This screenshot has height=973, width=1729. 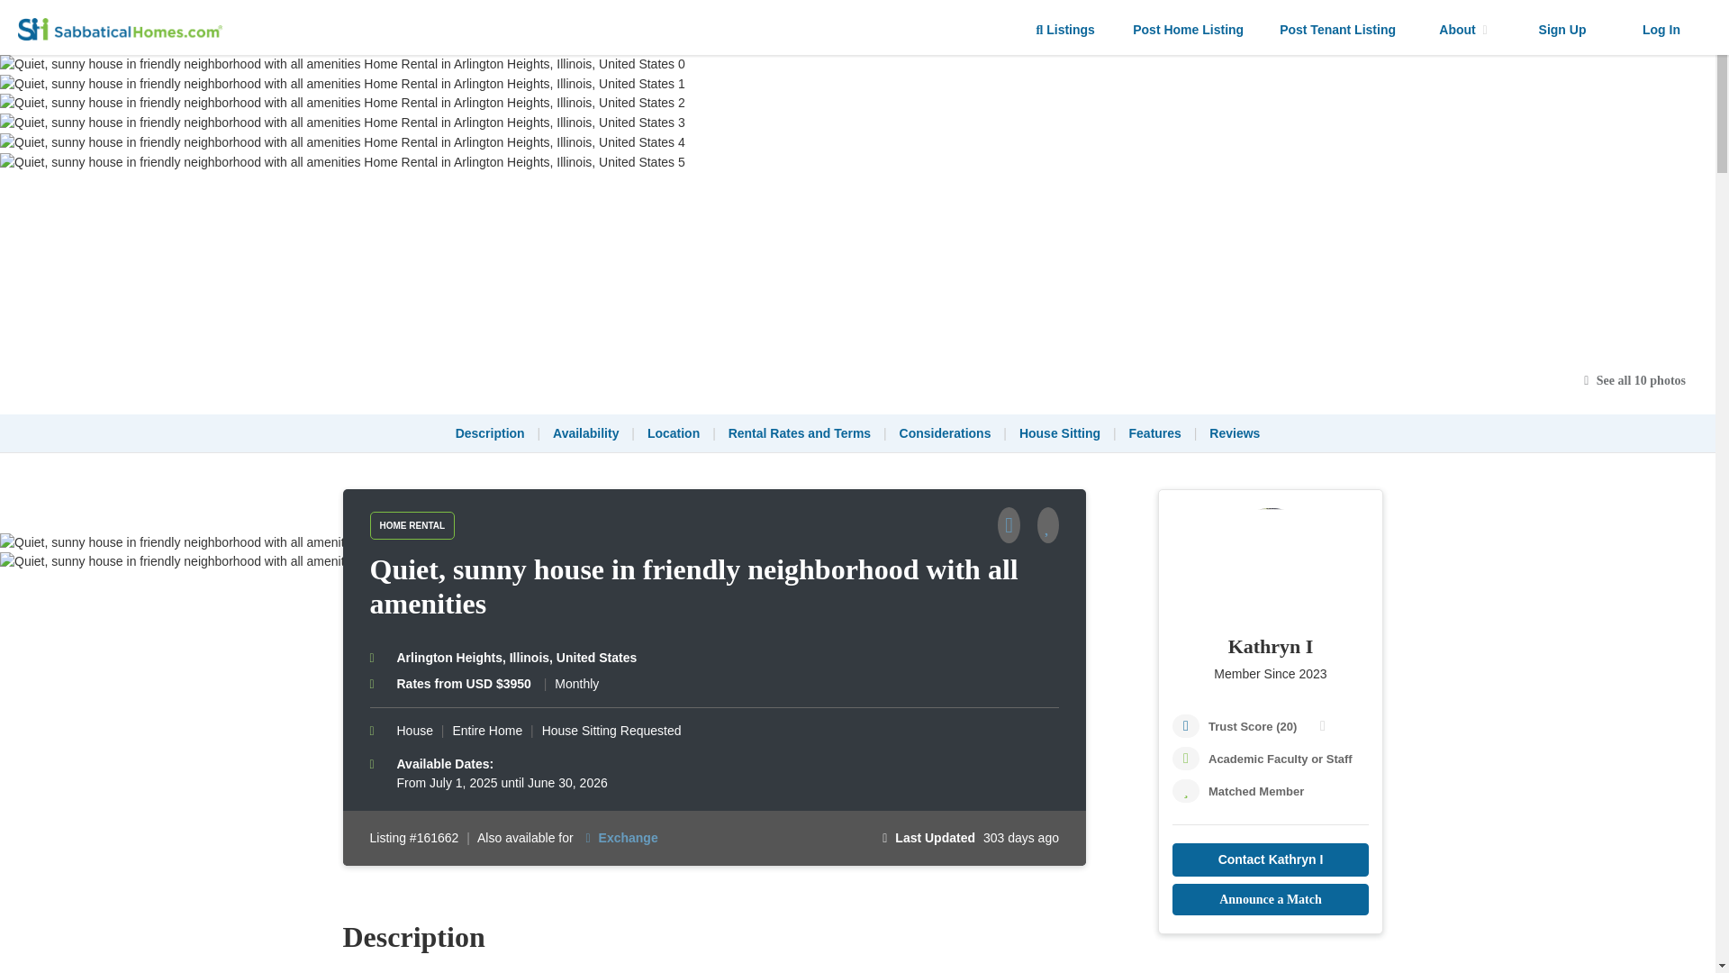 I want to click on Sign Up, so click(x=1562, y=30).